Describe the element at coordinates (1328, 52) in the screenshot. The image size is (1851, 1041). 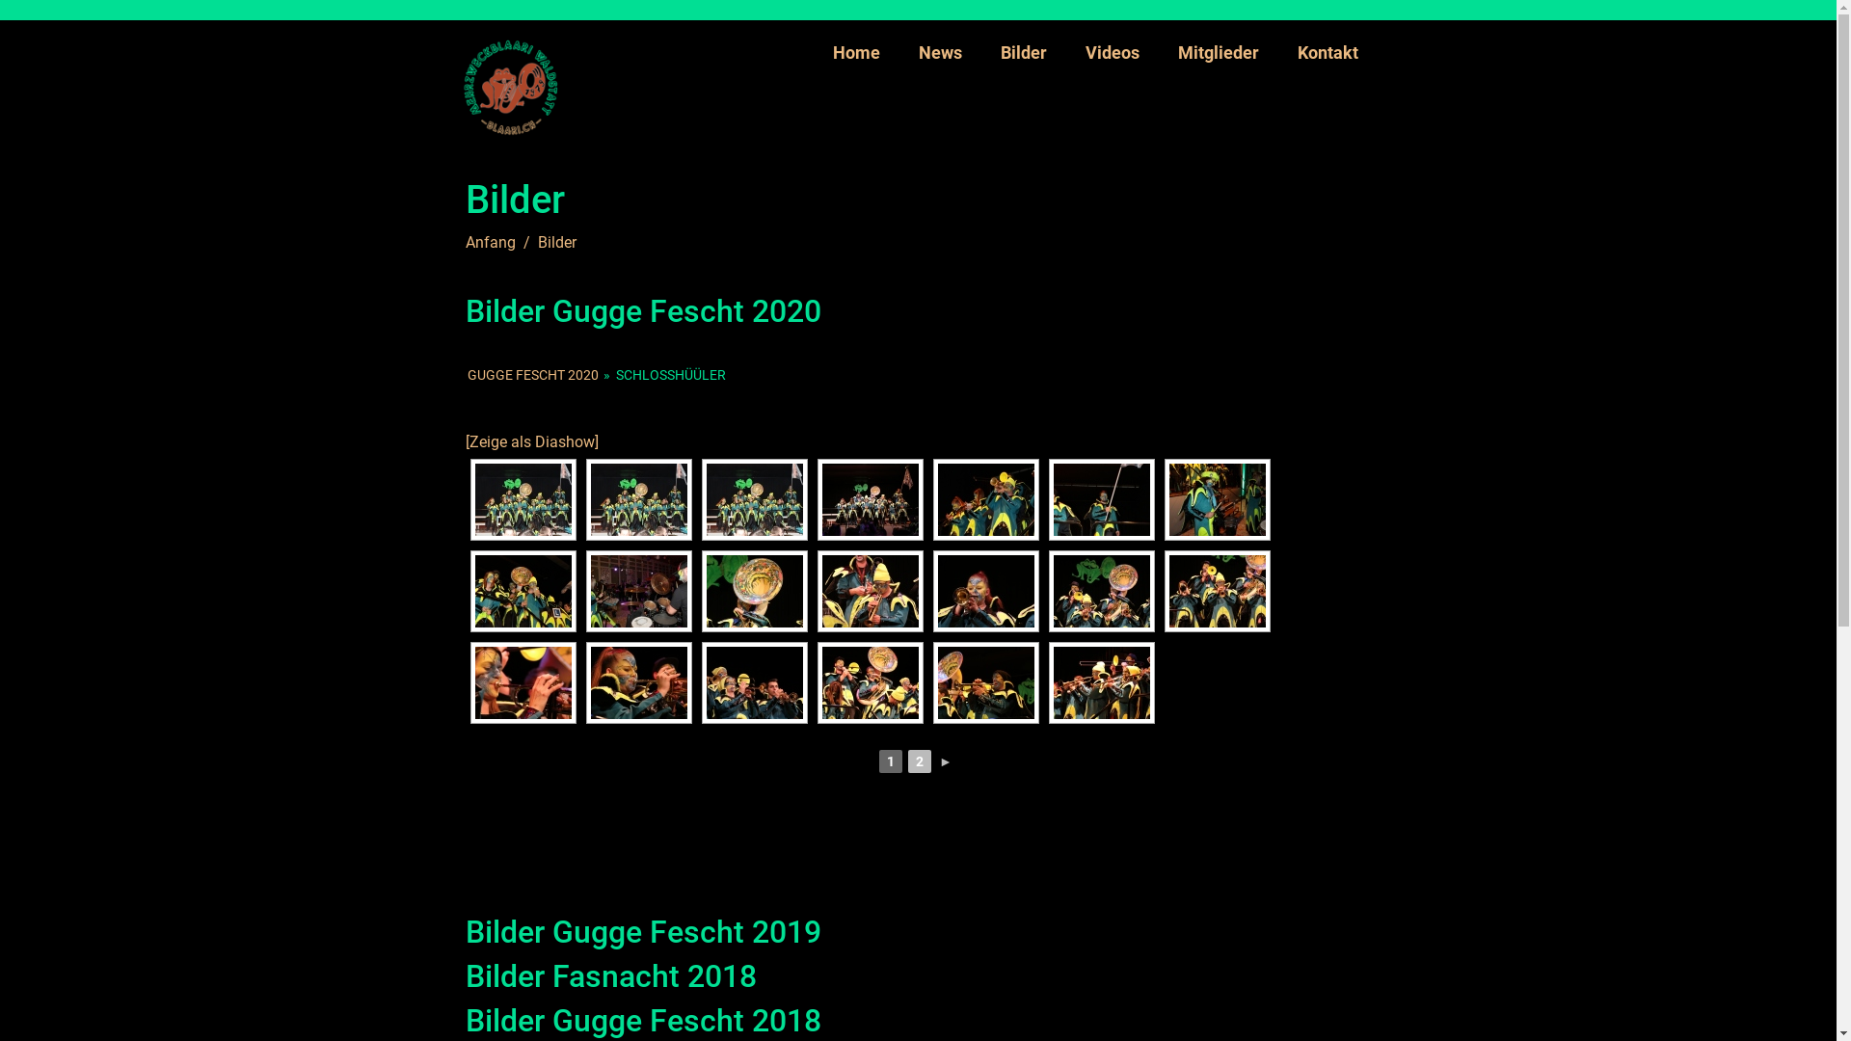
I see `Kontakt` at that location.